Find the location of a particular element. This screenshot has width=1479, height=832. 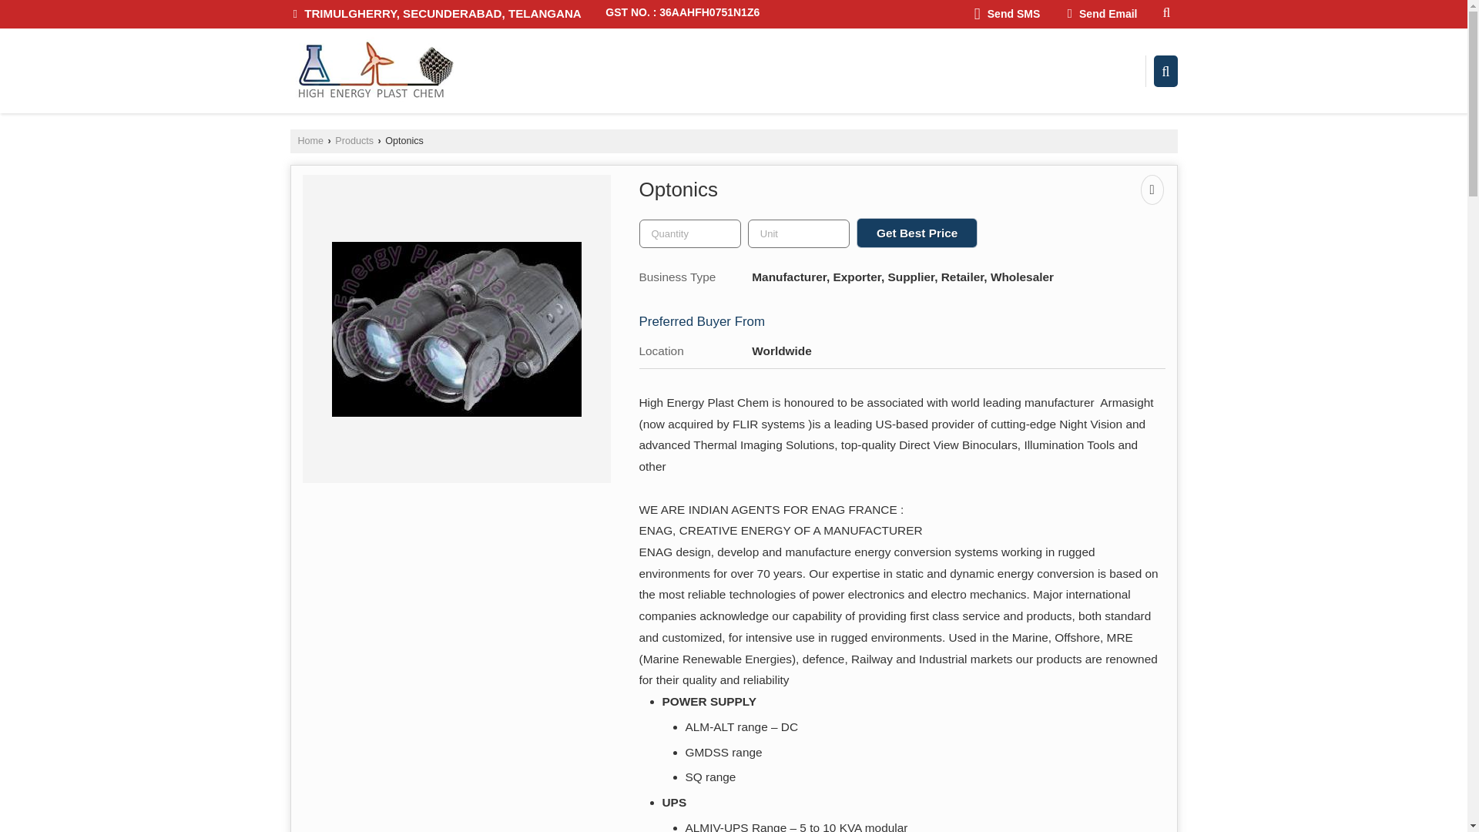

Send SMS is located at coordinates (1007, 14).